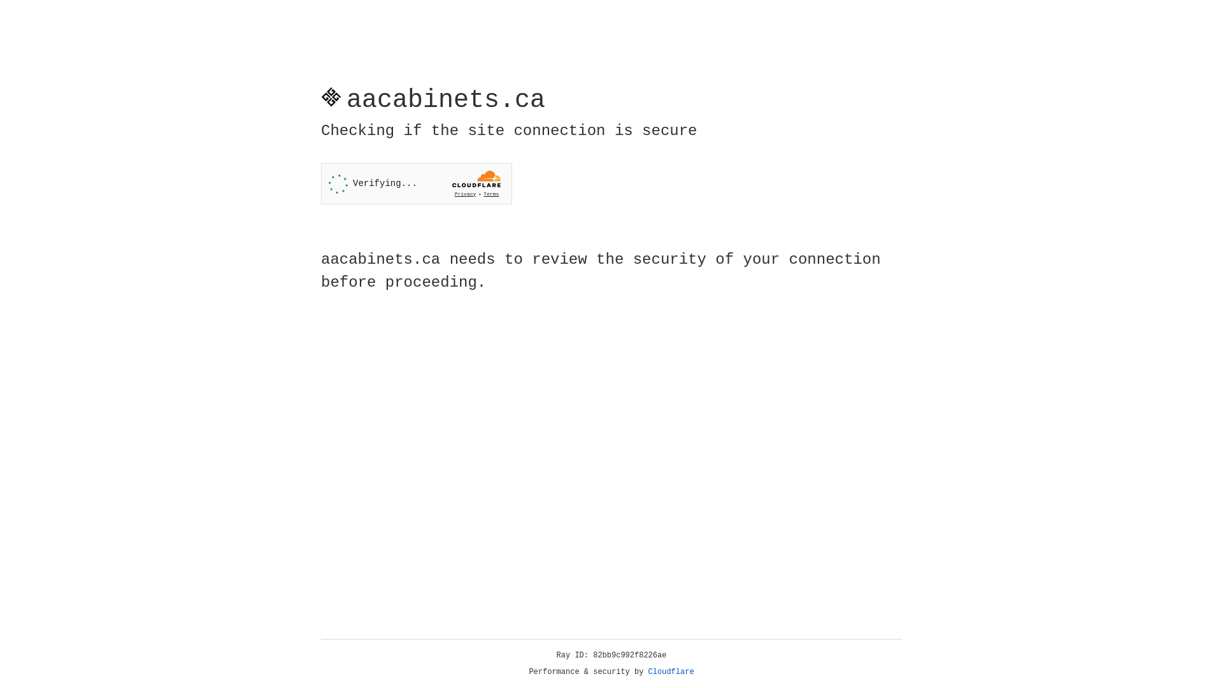 The image size is (1223, 688). I want to click on Cloudflare, so click(671, 672).